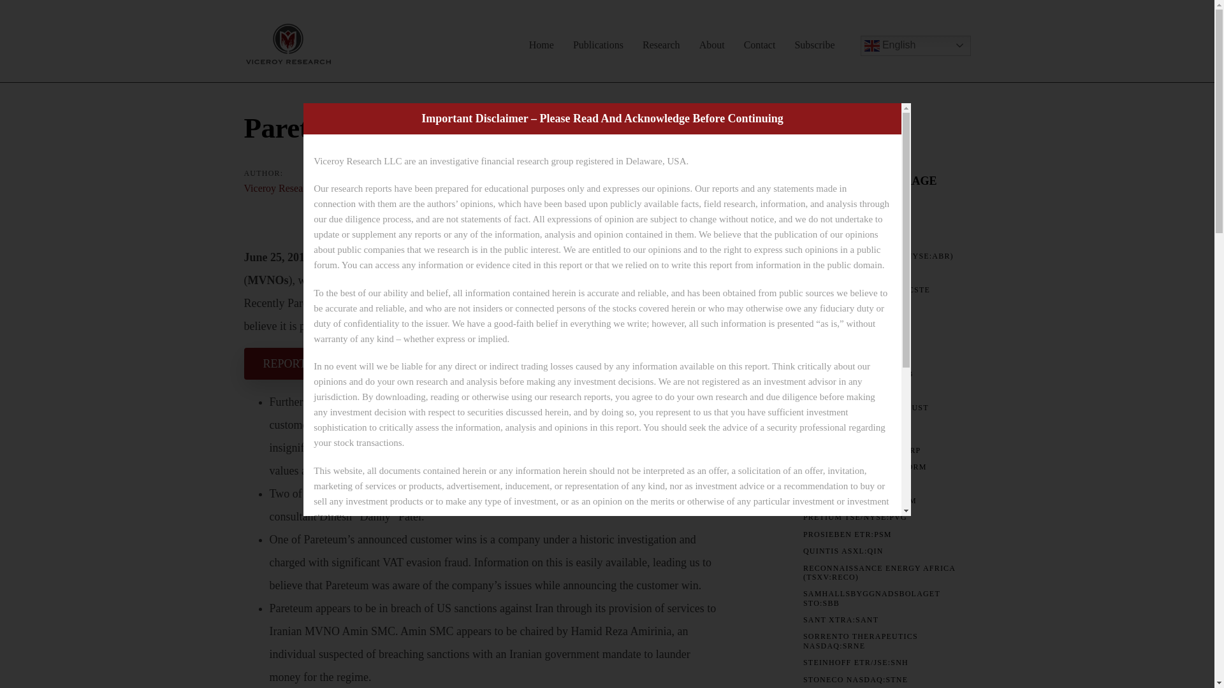  What do you see at coordinates (844, 240) in the screenshot?
I see `AMD NASDAQ:AMD` at bounding box center [844, 240].